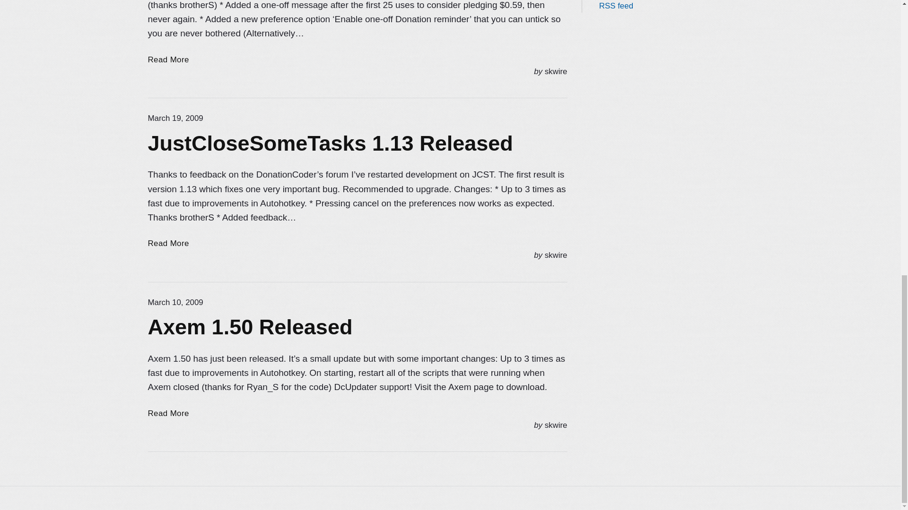 This screenshot has width=908, height=510. What do you see at coordinates (556, 71) in the screenshot?
I see `Thursday, March 19, 2009, 12:02 am` at bounding box center [556, 71].